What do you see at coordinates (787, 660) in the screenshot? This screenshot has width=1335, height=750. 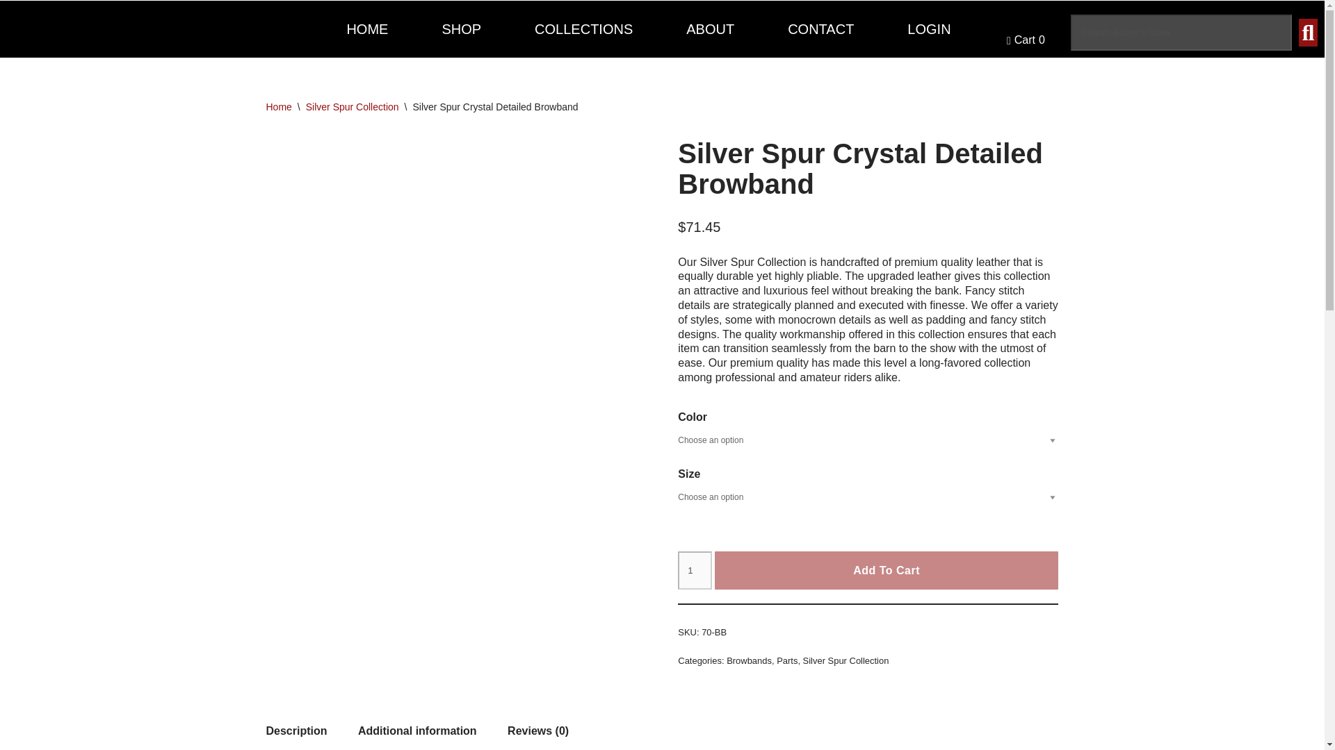 I see `Parts` at bounding box center [787, 660].